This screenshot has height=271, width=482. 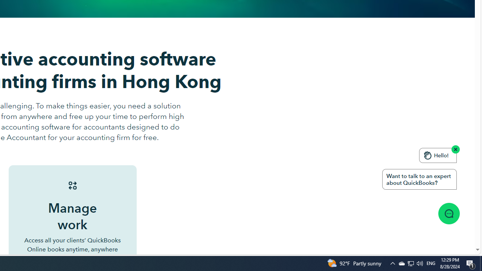 I want to click on hand-icon, so click(x=428, y=155).